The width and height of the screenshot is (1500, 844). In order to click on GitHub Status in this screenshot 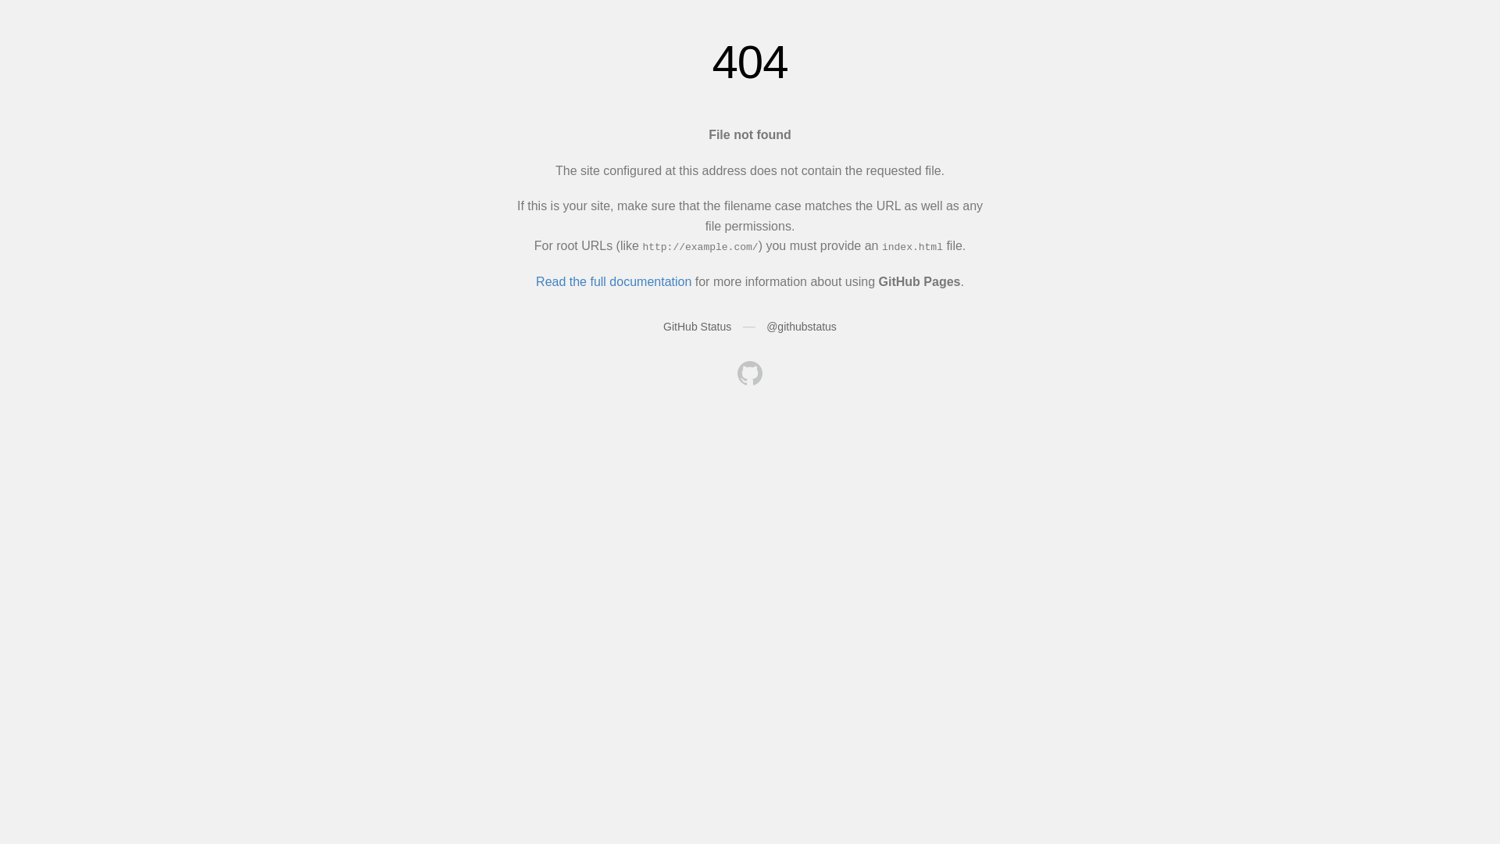, I will do `click(697, 327)`.